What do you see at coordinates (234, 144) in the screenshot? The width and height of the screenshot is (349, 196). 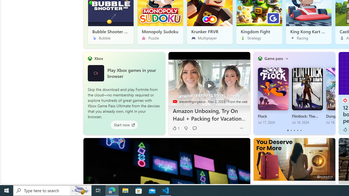 I see `Hide this story` at bounding box center [234, 144].